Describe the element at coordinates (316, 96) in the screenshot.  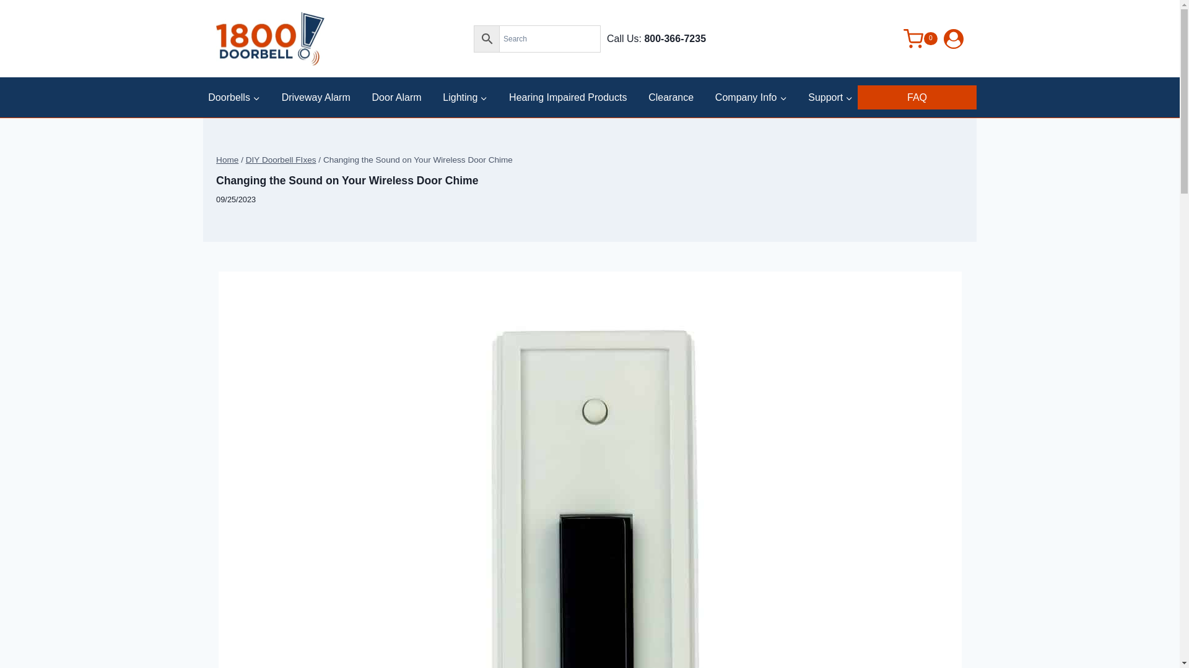
I see `Driveway Alarm` at that location.